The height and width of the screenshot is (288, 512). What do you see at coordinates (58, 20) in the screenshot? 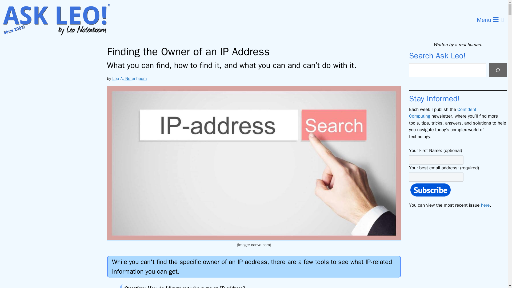
I see `Ask Leo!` at bounding box center [58, 20].